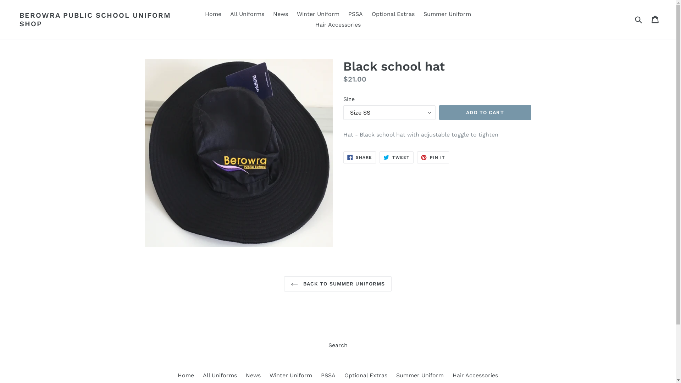  I want to click on Summer Uniform, so click(447, 14).